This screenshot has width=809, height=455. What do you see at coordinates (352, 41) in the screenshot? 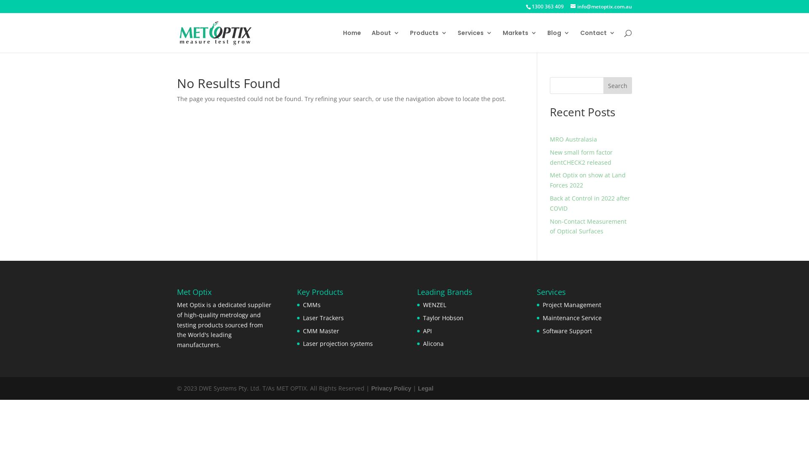
I see `Home` at bounding box center [352, 41].